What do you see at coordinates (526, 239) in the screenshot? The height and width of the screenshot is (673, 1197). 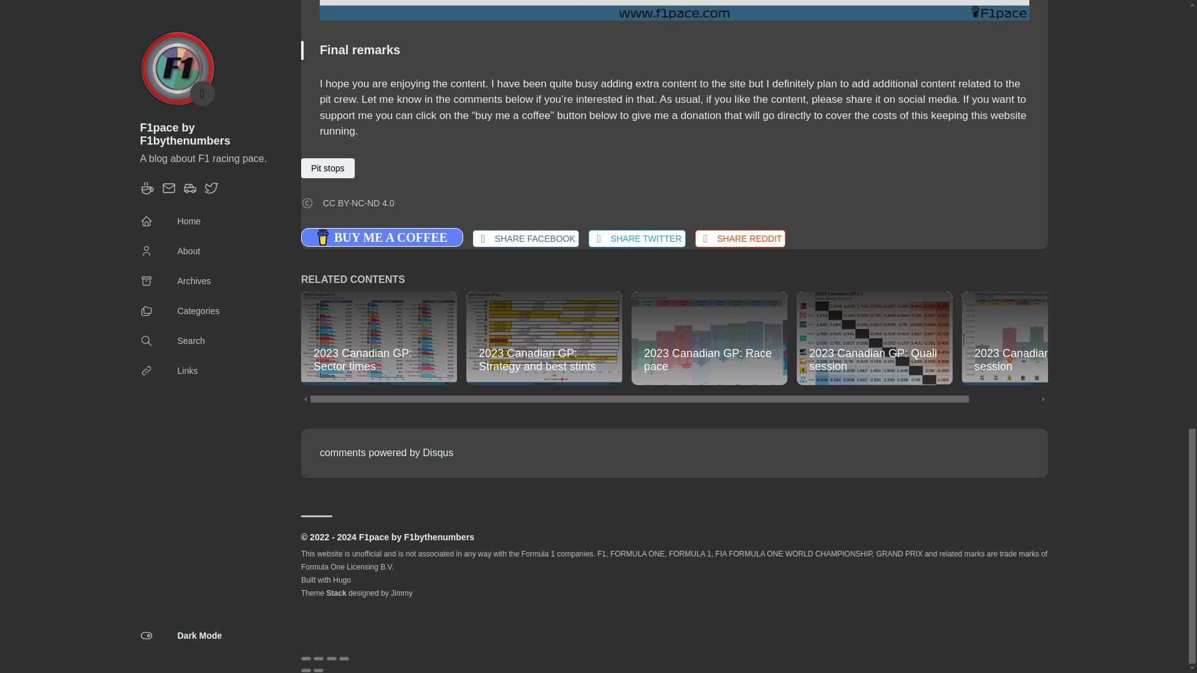 I see ` SHARE FACEBOOK` at bounding box center [526, 239].